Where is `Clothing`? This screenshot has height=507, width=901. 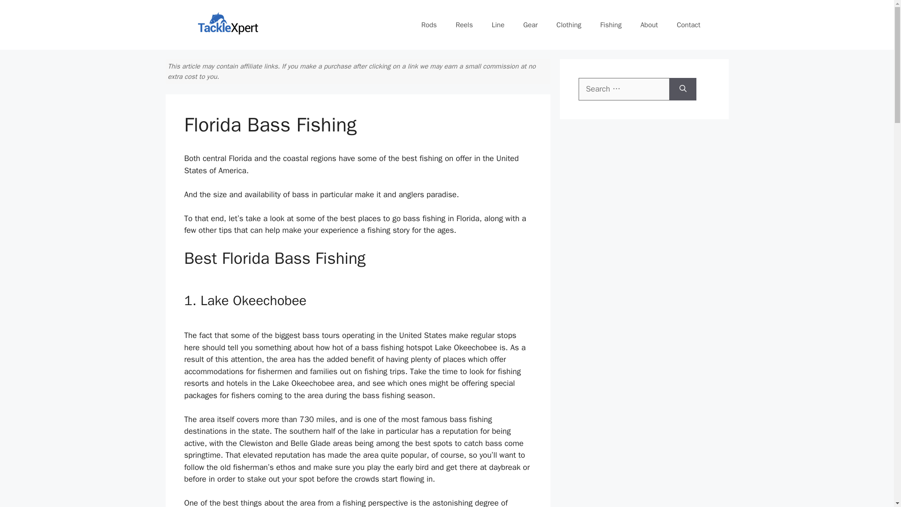
Clothing is located at coordinates (569, 24).